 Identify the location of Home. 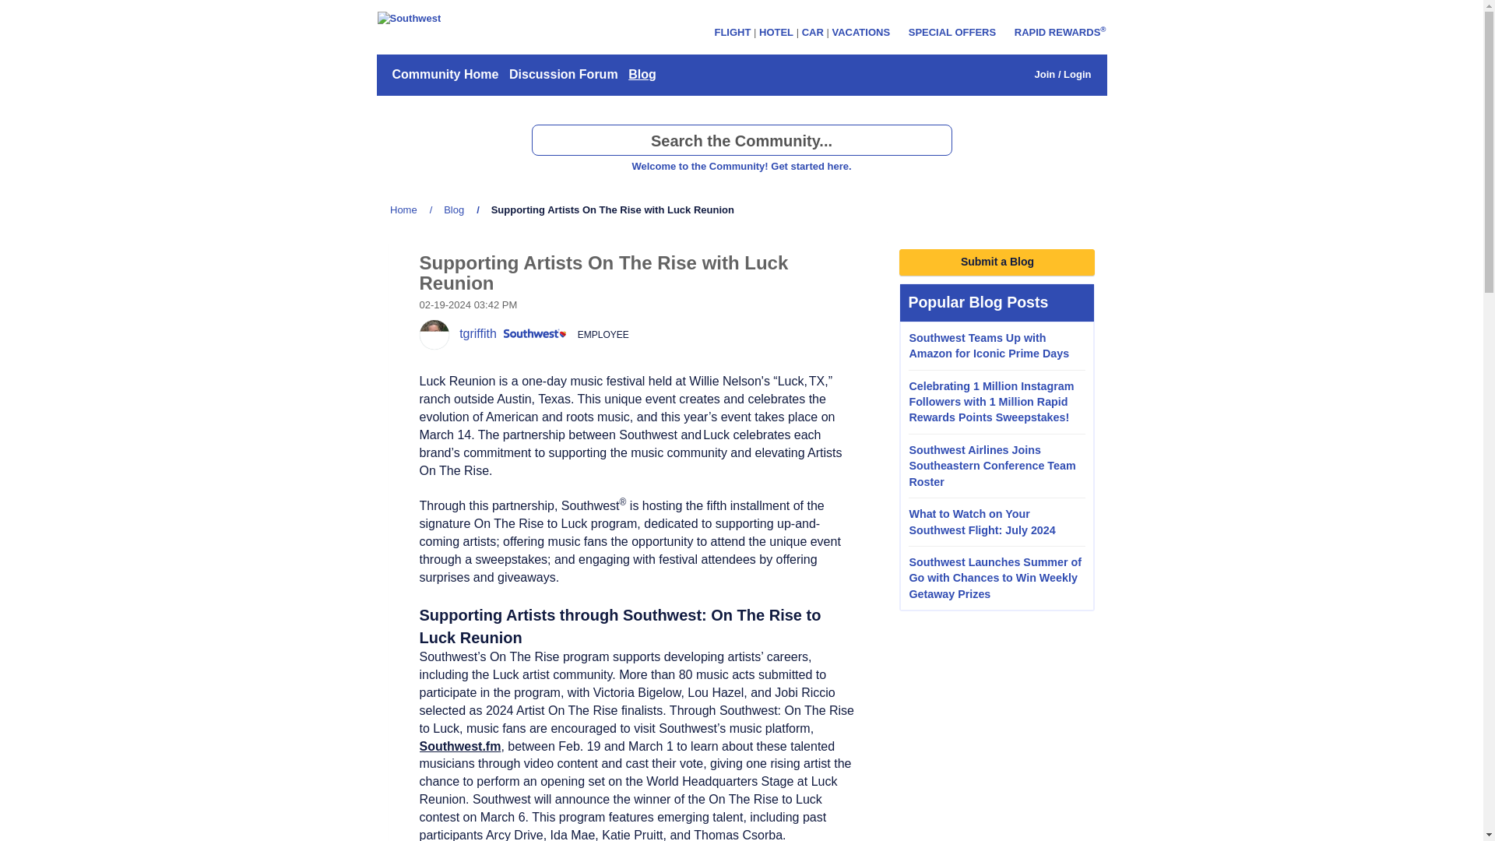
(403, 209).